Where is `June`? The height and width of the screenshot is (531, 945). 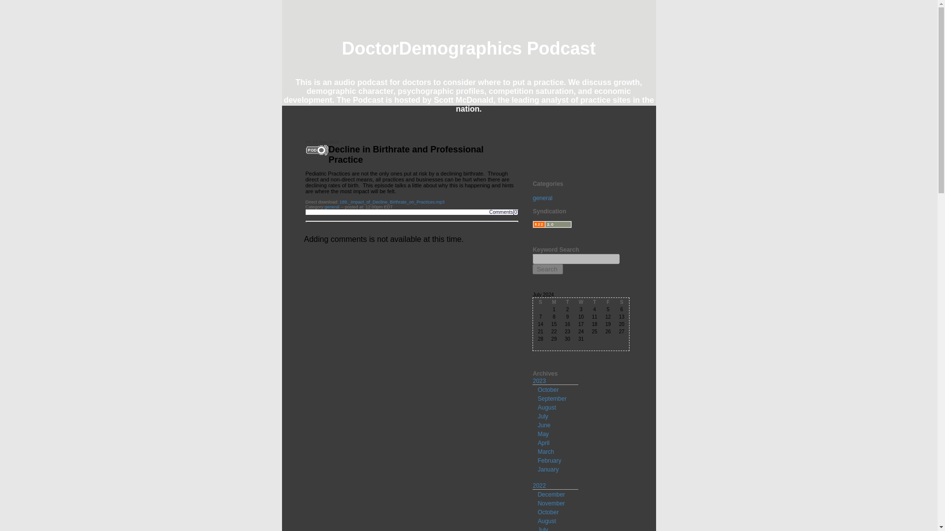
June is located at coordinates (543, 425).